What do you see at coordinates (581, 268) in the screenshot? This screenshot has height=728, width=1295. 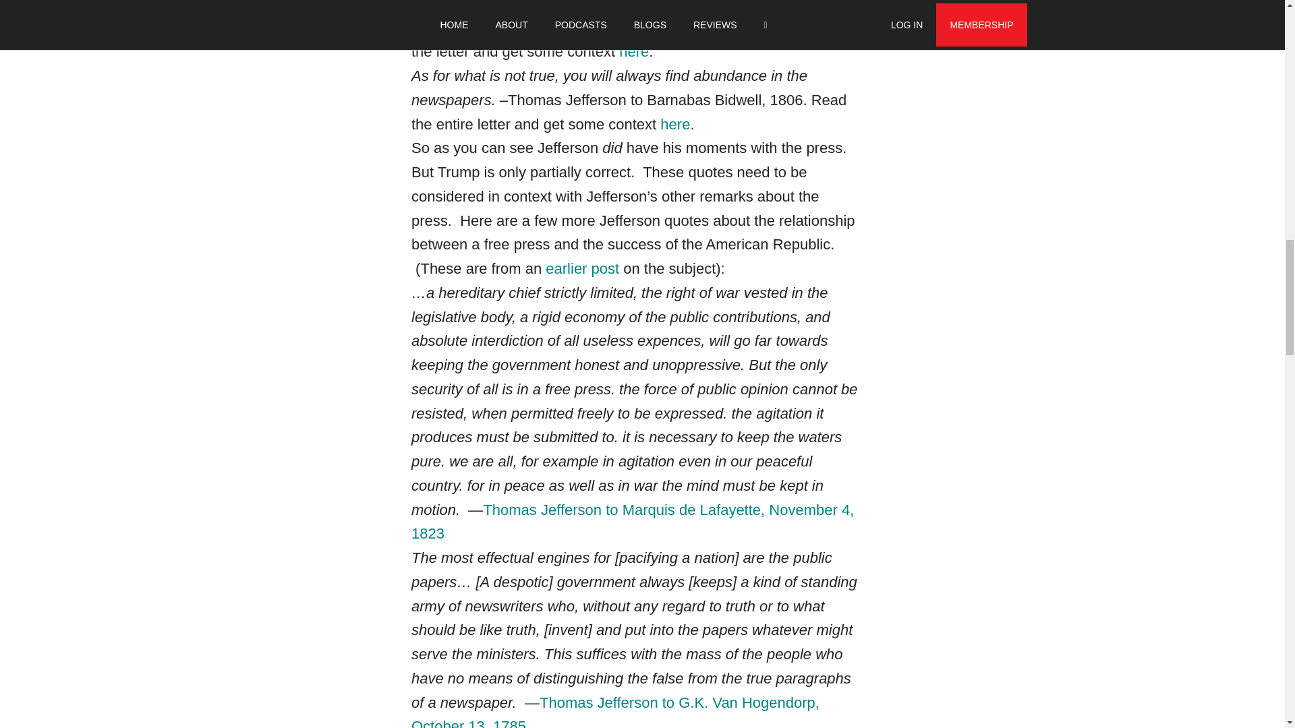 I see `earlier post` at bounding box center [581, 268].